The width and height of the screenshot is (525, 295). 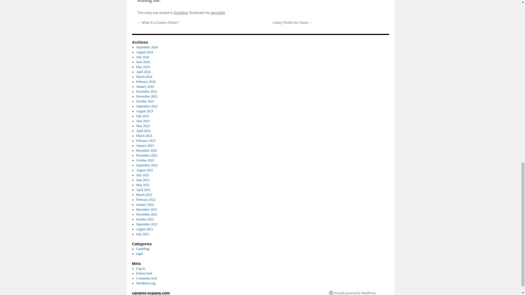 I want to click on February 2024, so click(x=145, y=81).